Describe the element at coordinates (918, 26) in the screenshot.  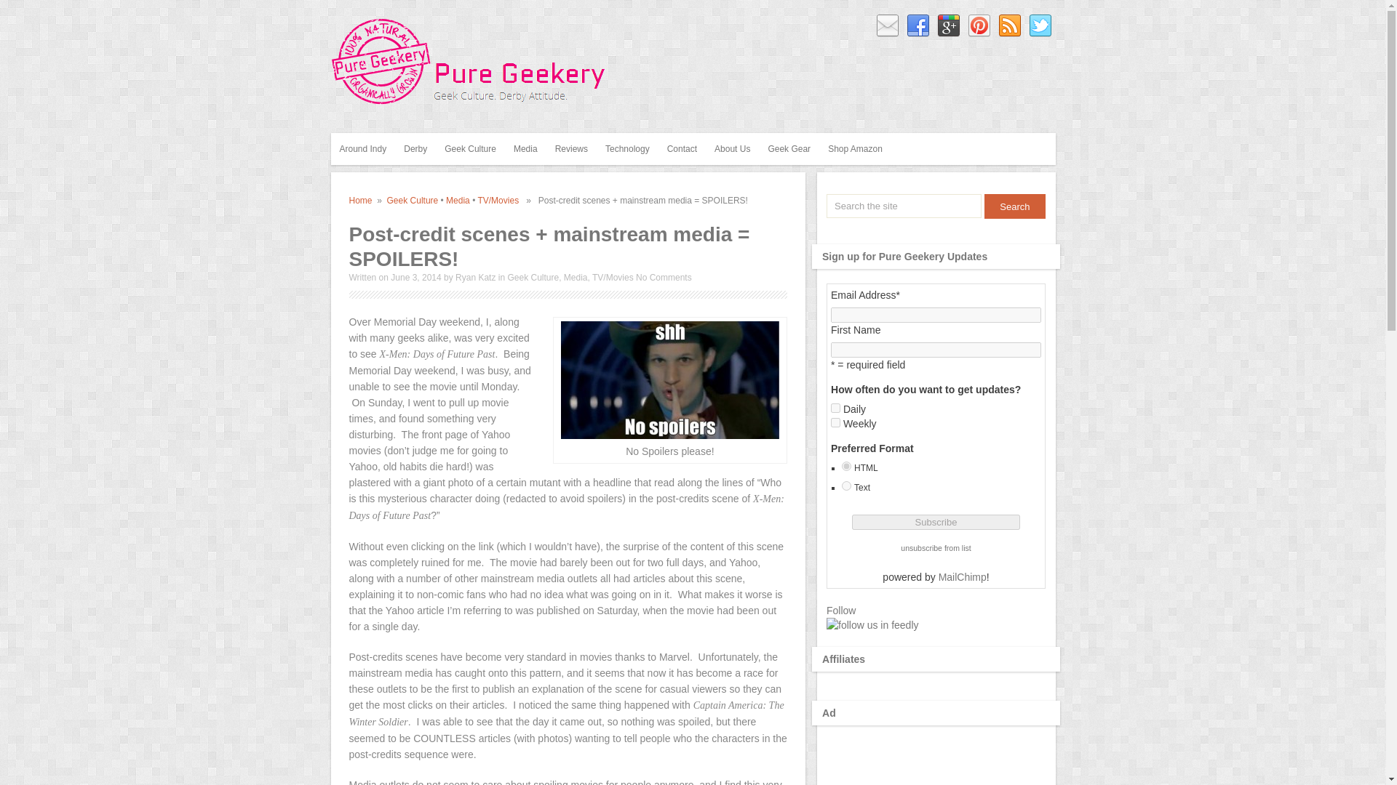
I see `Facebook` at that location.